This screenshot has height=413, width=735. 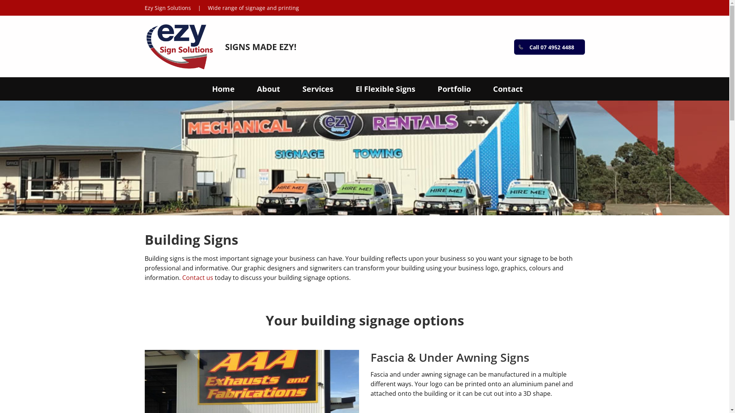 I want to click on Contact us, so click(x=198, y=278).